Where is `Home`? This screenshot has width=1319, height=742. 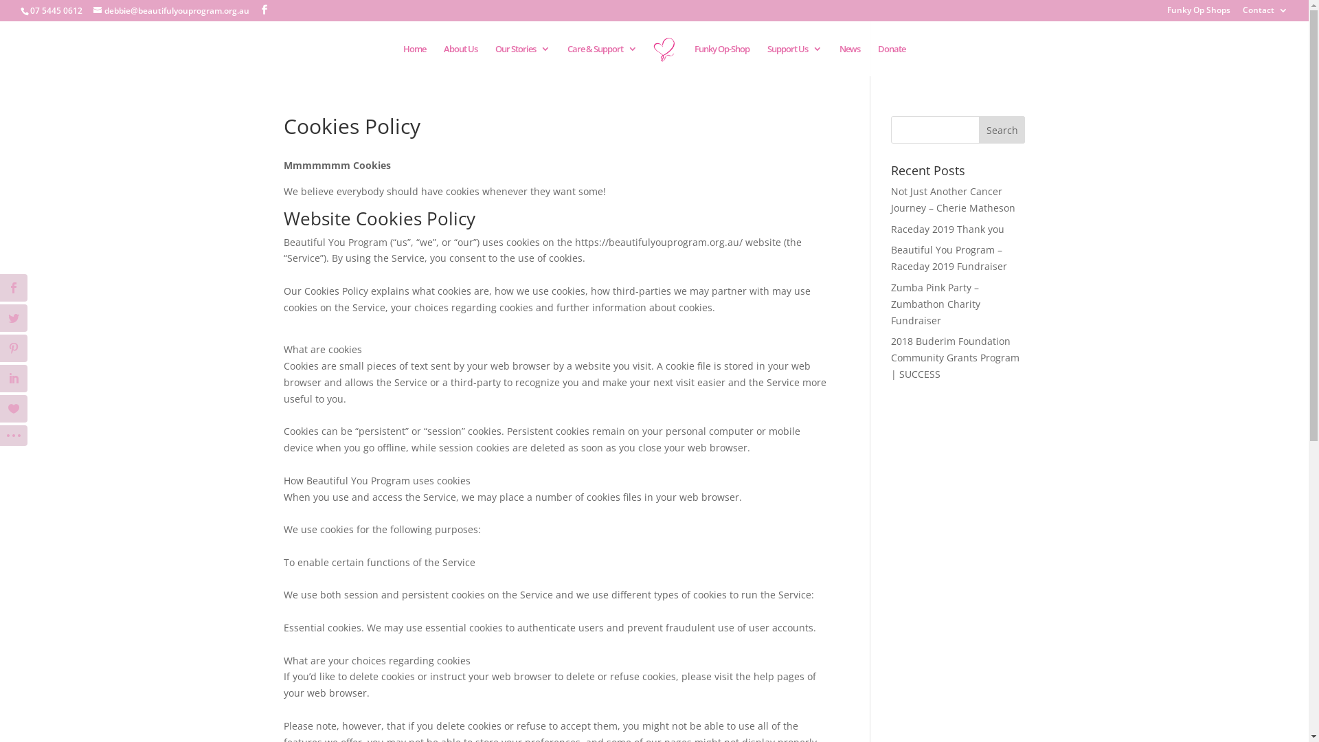
Home is located at coordinates (415, 60).